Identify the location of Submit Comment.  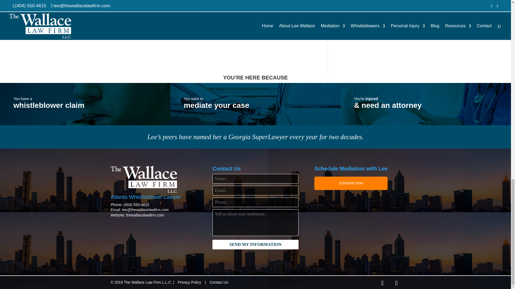
(289, 27).